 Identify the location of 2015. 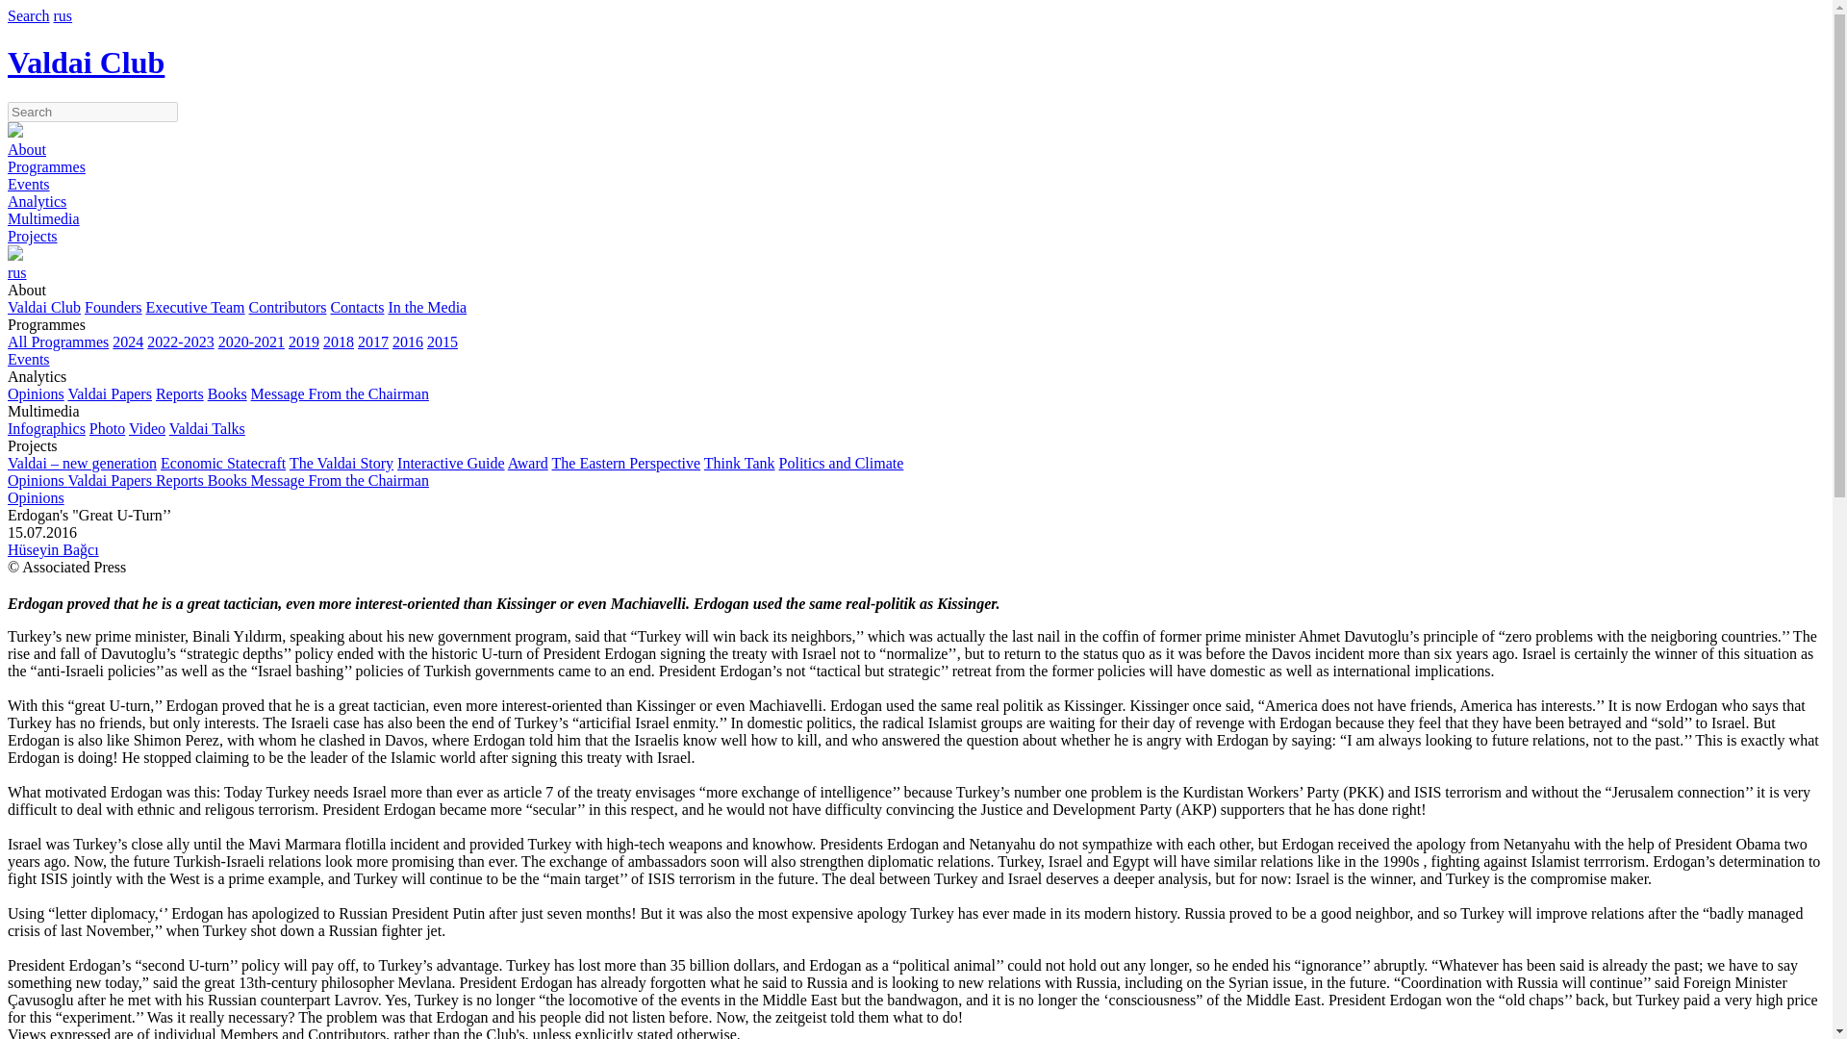
(443, 341).